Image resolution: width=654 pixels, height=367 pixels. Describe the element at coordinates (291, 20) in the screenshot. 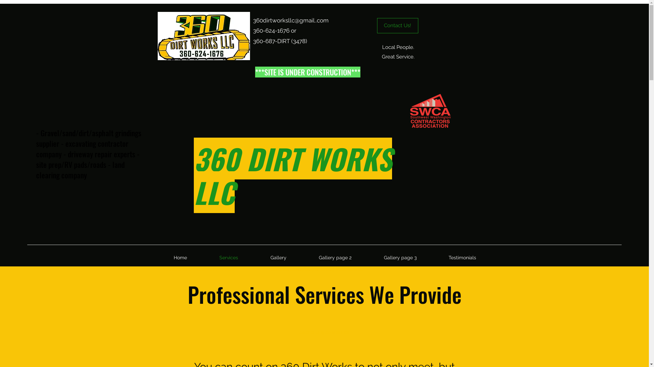

I see `360dirtworksllc@gmail..com` at that location.